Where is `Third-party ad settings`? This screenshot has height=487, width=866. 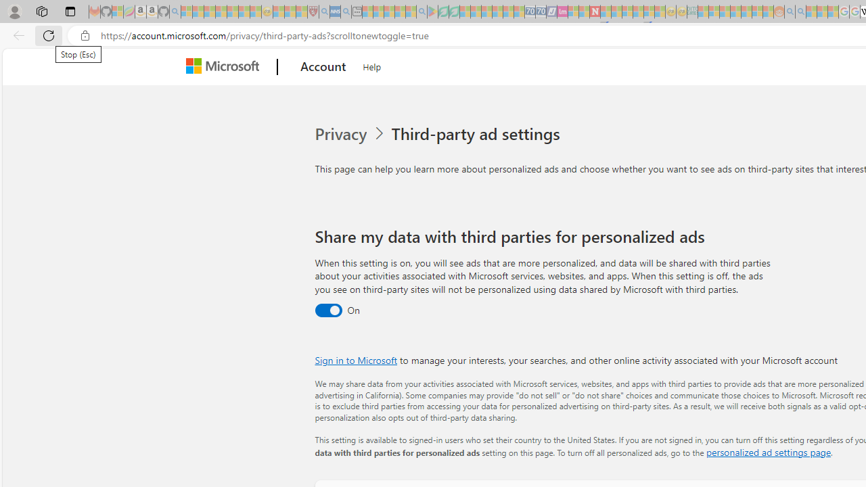 Third-party ad settings is located at coordinates (478, 134).